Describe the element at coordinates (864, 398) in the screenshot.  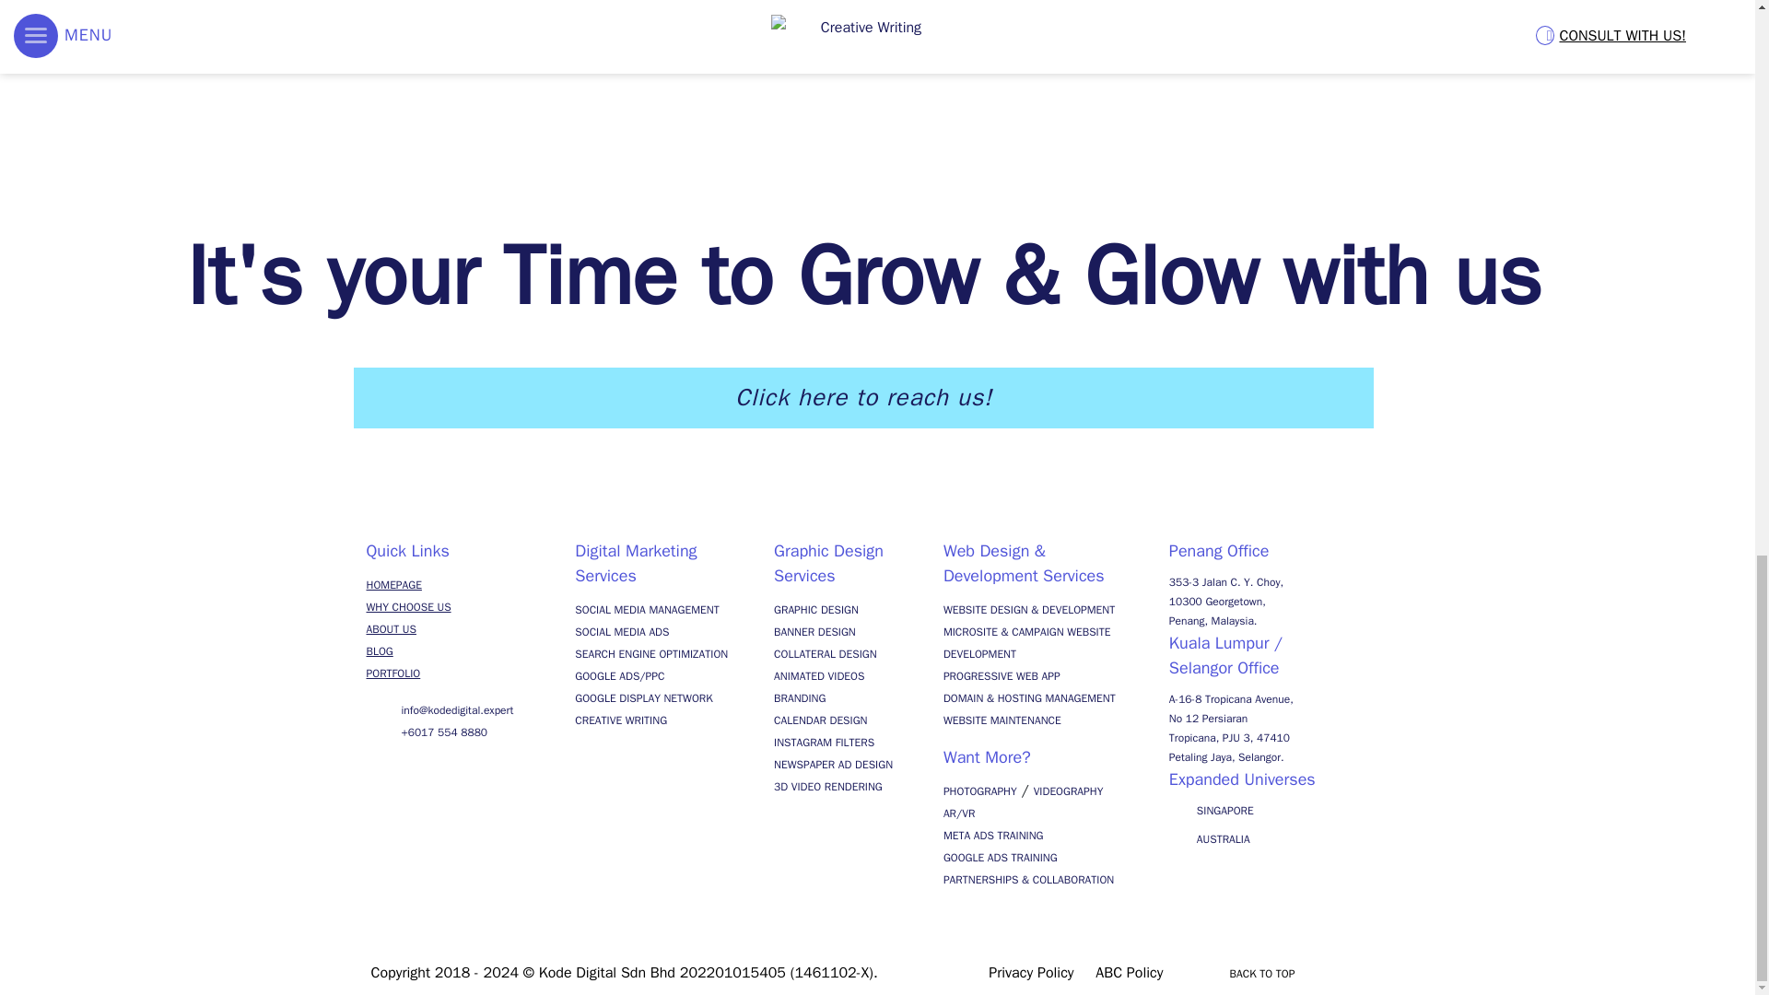
I see `Click here to reach us!` at that location.